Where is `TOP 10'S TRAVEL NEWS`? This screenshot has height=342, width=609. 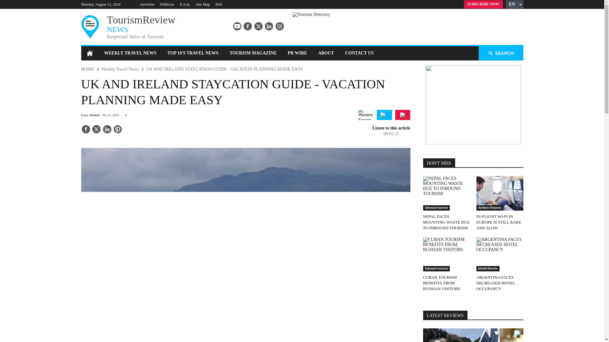 TOP 10'S TRAVEL NEWS is located at coordinates (193, 53).